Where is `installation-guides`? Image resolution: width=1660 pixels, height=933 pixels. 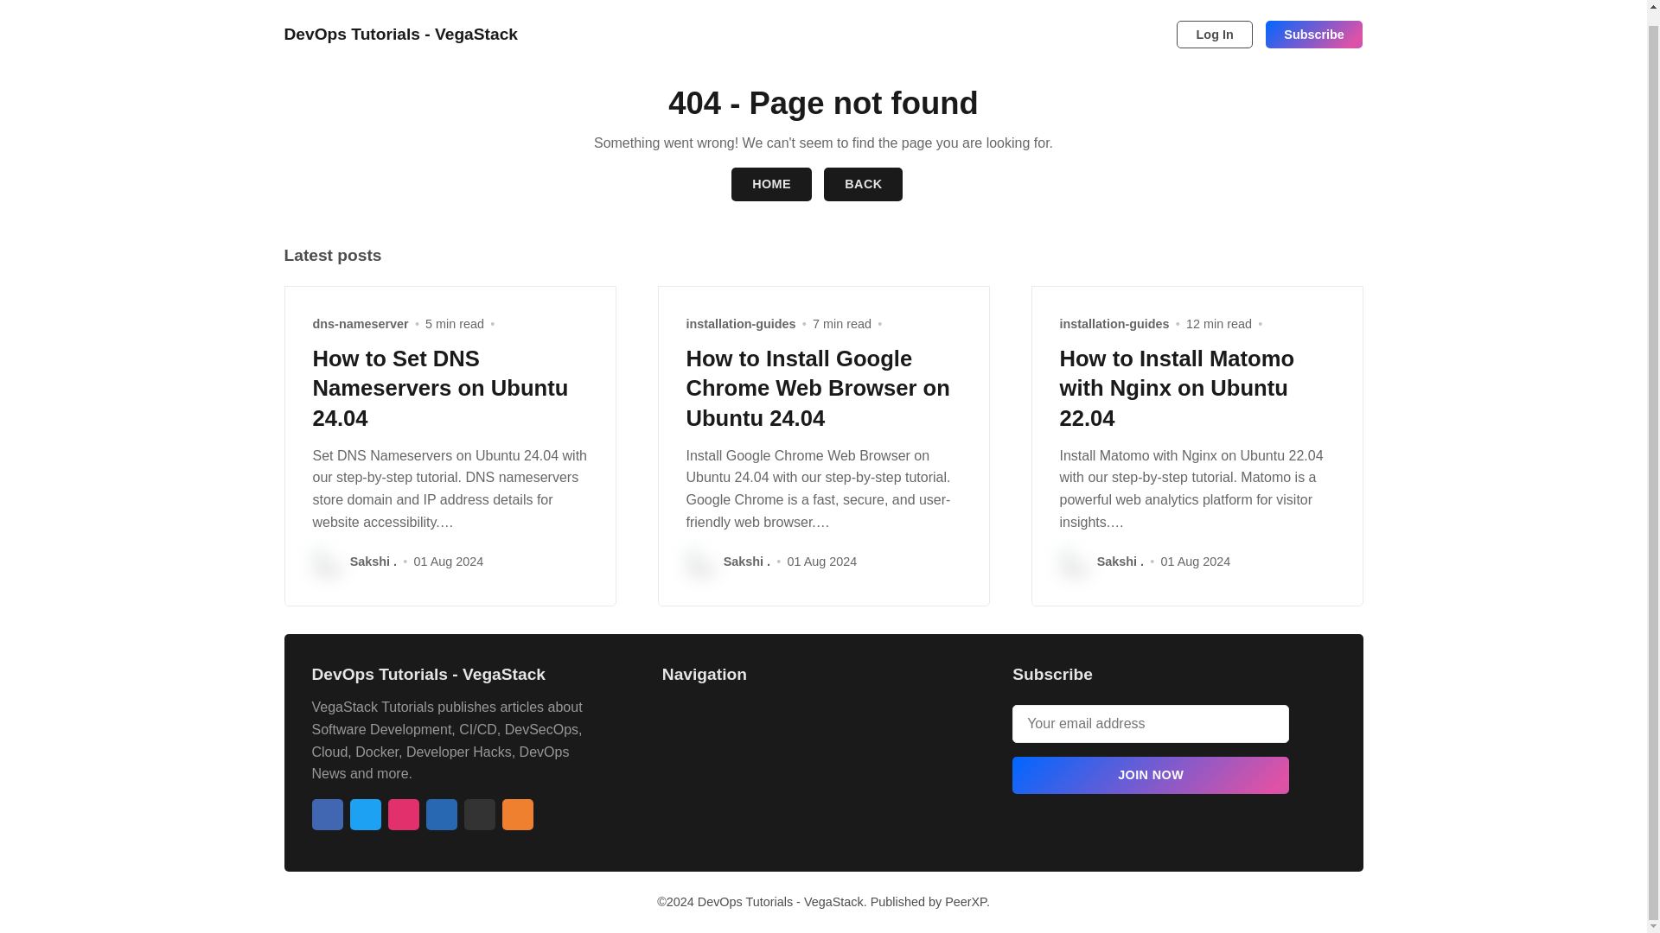
installation-guides is located at coordinates (742, 323).